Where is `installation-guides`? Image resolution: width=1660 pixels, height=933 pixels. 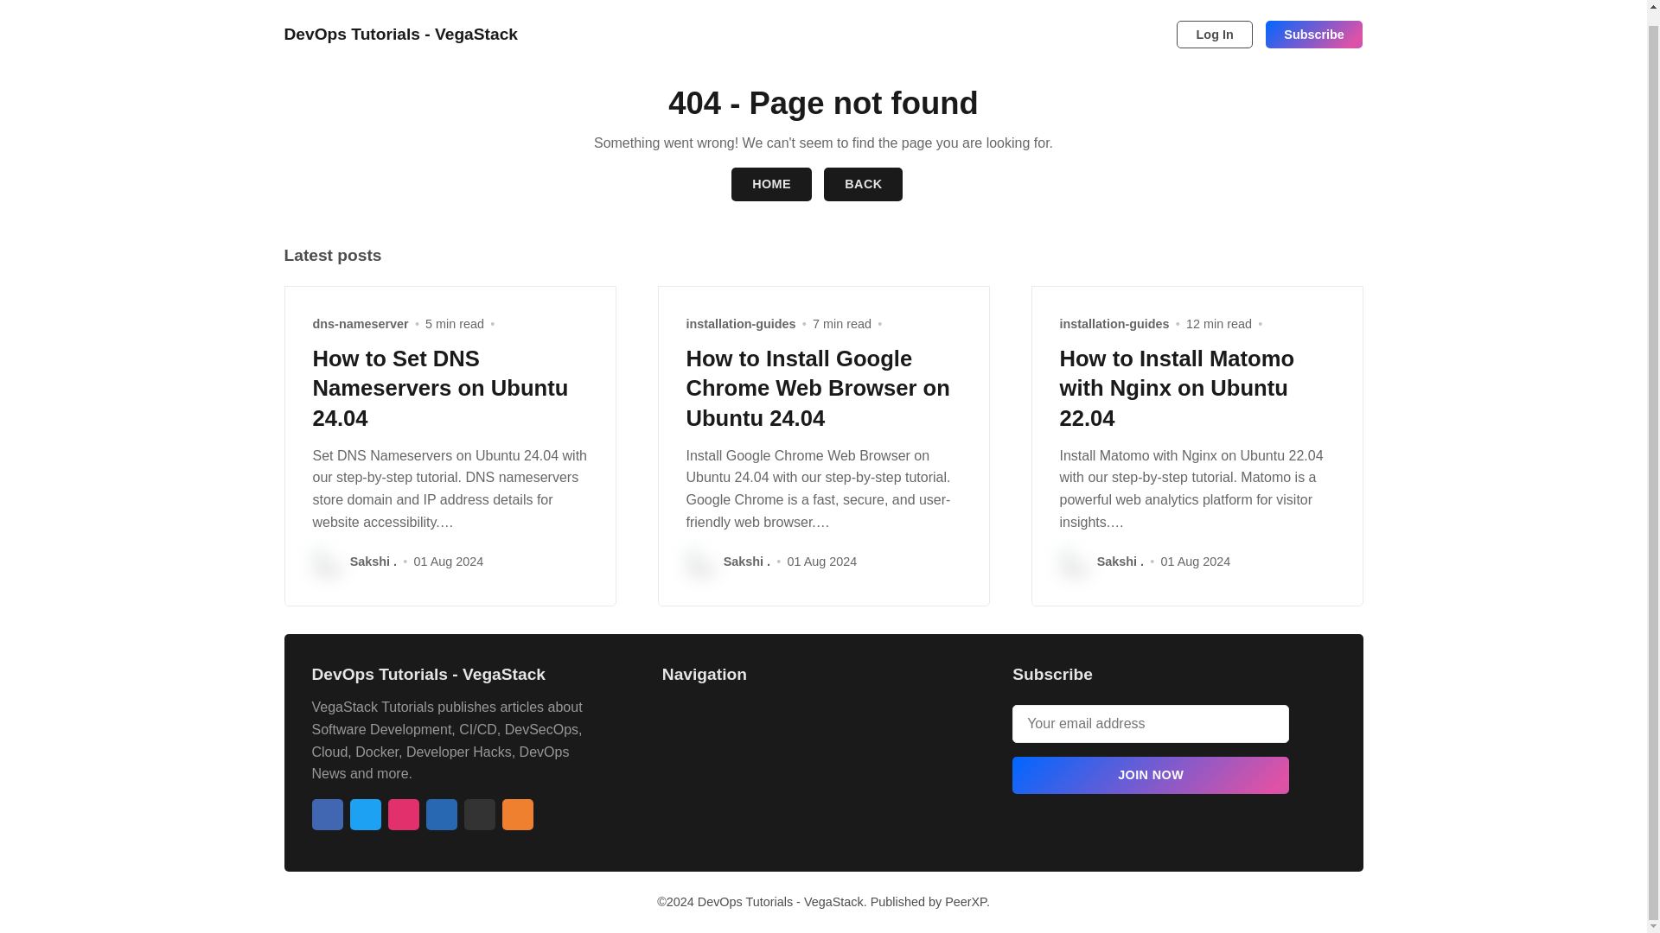
installation-guides is located at coordinates (742, 323).